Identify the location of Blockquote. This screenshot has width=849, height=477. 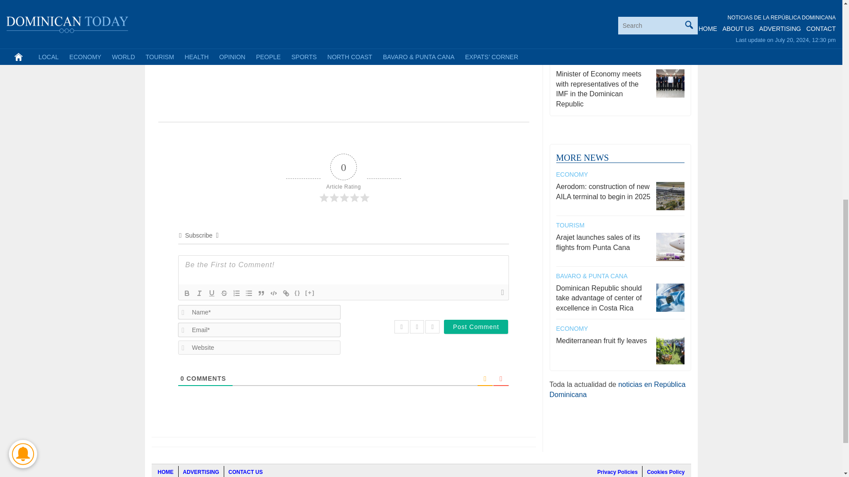
(261, 293).